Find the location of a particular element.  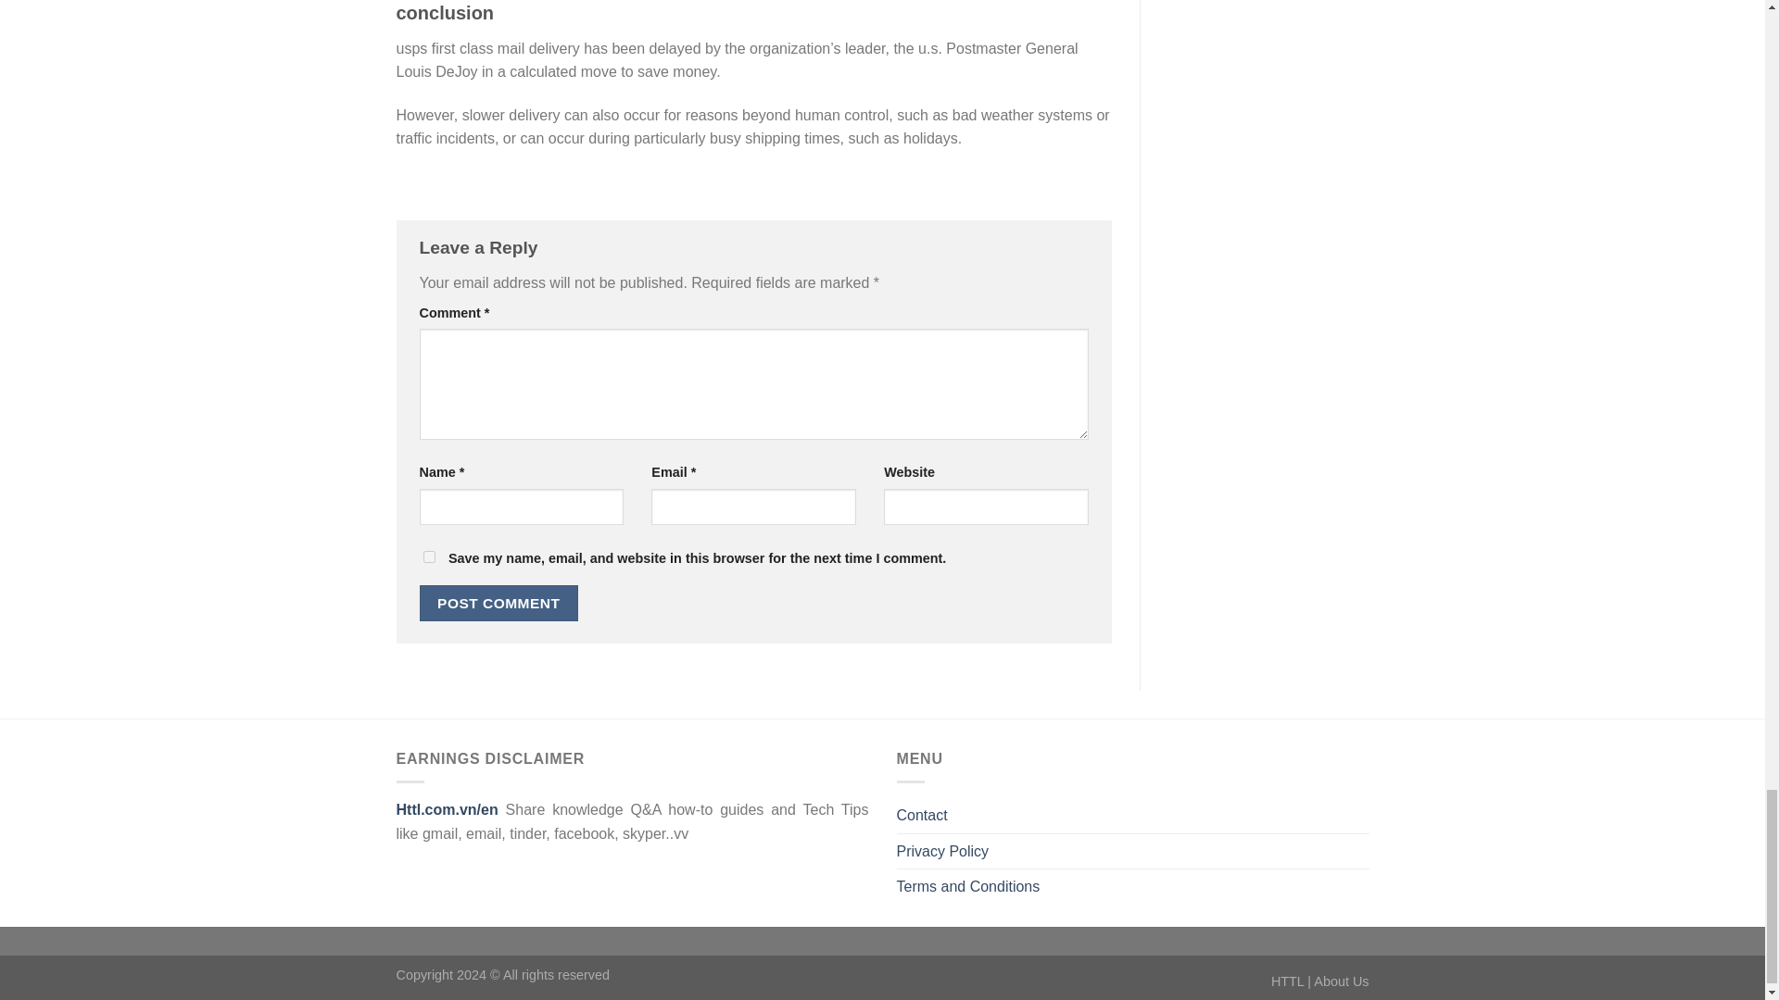

yes is located at coordinates (428, 557).